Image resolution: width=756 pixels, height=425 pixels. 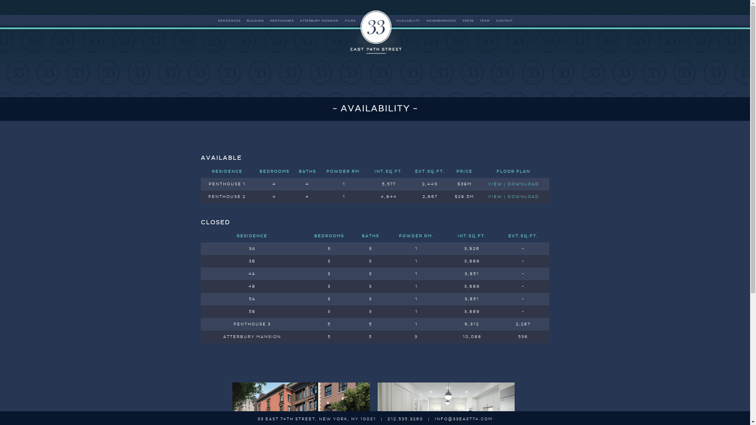 What do you see at coordinates (485, 21) in the screenshot?
I see `TEAM` at bounding box center [485, 21].